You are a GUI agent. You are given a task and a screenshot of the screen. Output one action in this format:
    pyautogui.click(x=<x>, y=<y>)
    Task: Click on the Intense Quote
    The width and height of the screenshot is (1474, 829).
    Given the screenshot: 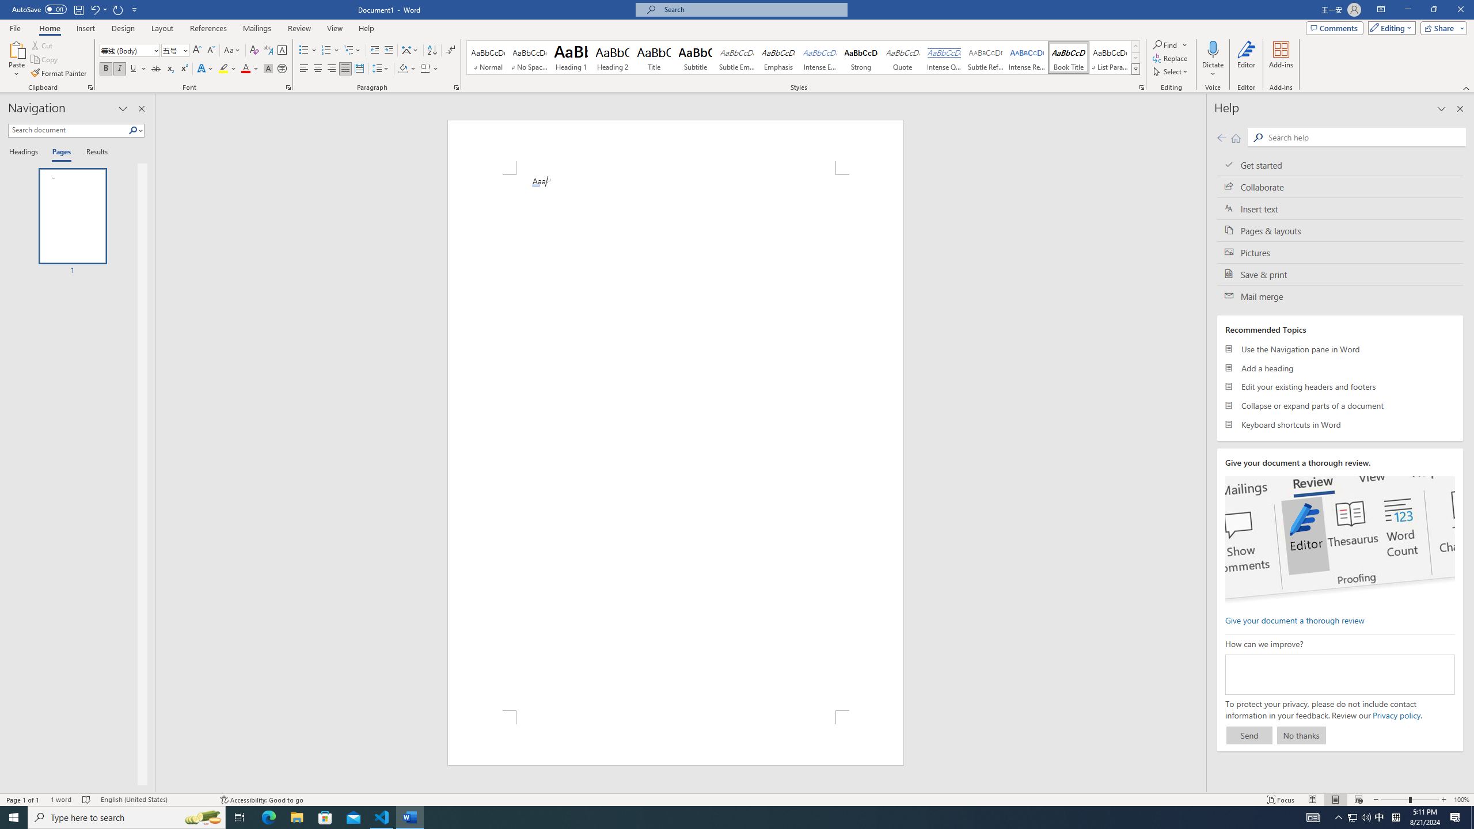 What is the action you would take?
    pyautogui.click(x=944, y=58)
    